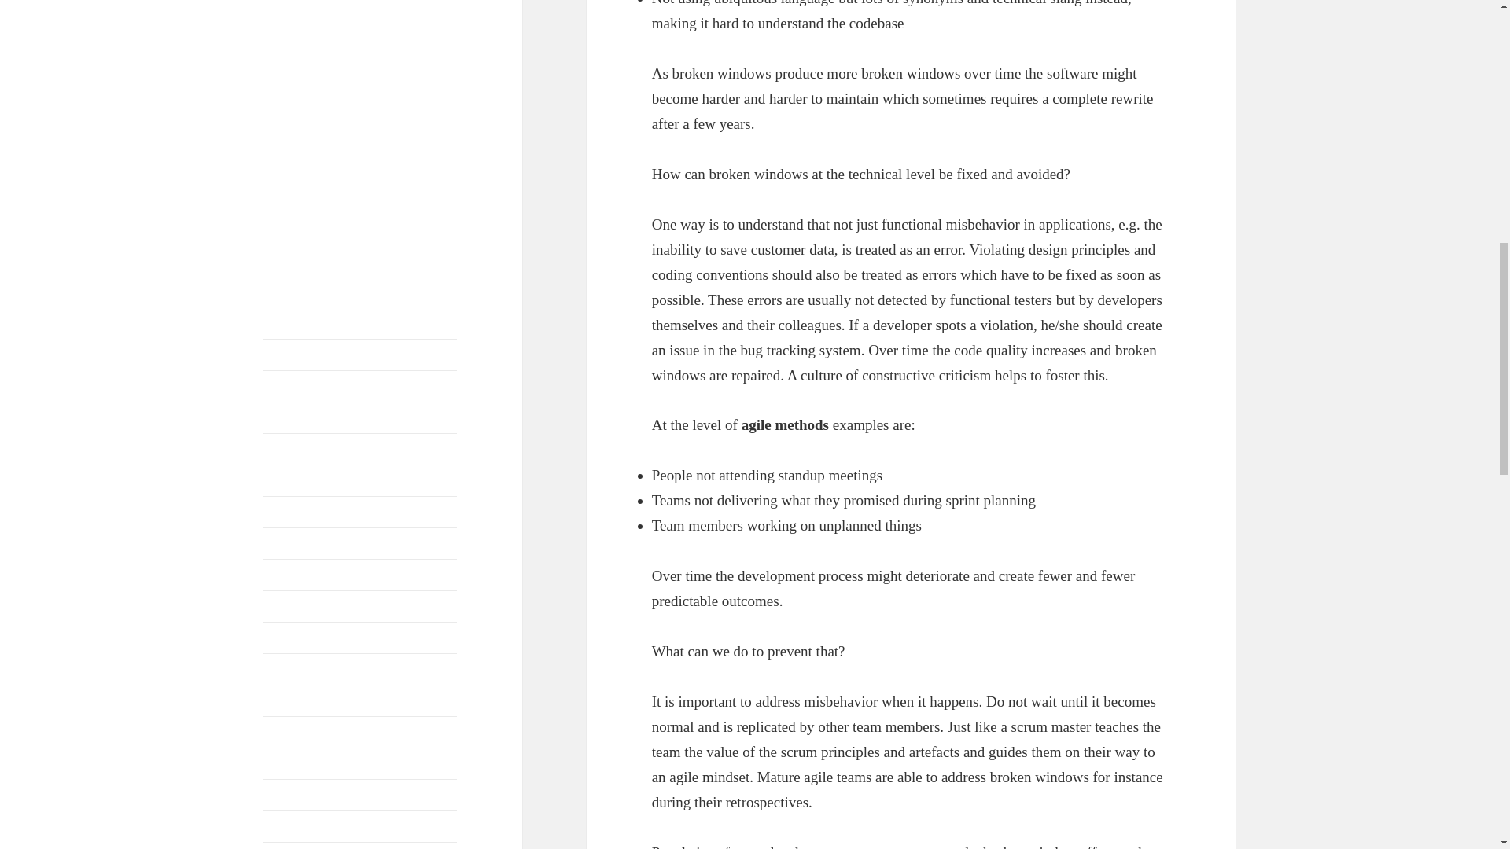 The height and width of the screenshot is (849, 1510). Describe the element at coordinates (390, 2) in the screenshot. I see `Biztalk` at that location.